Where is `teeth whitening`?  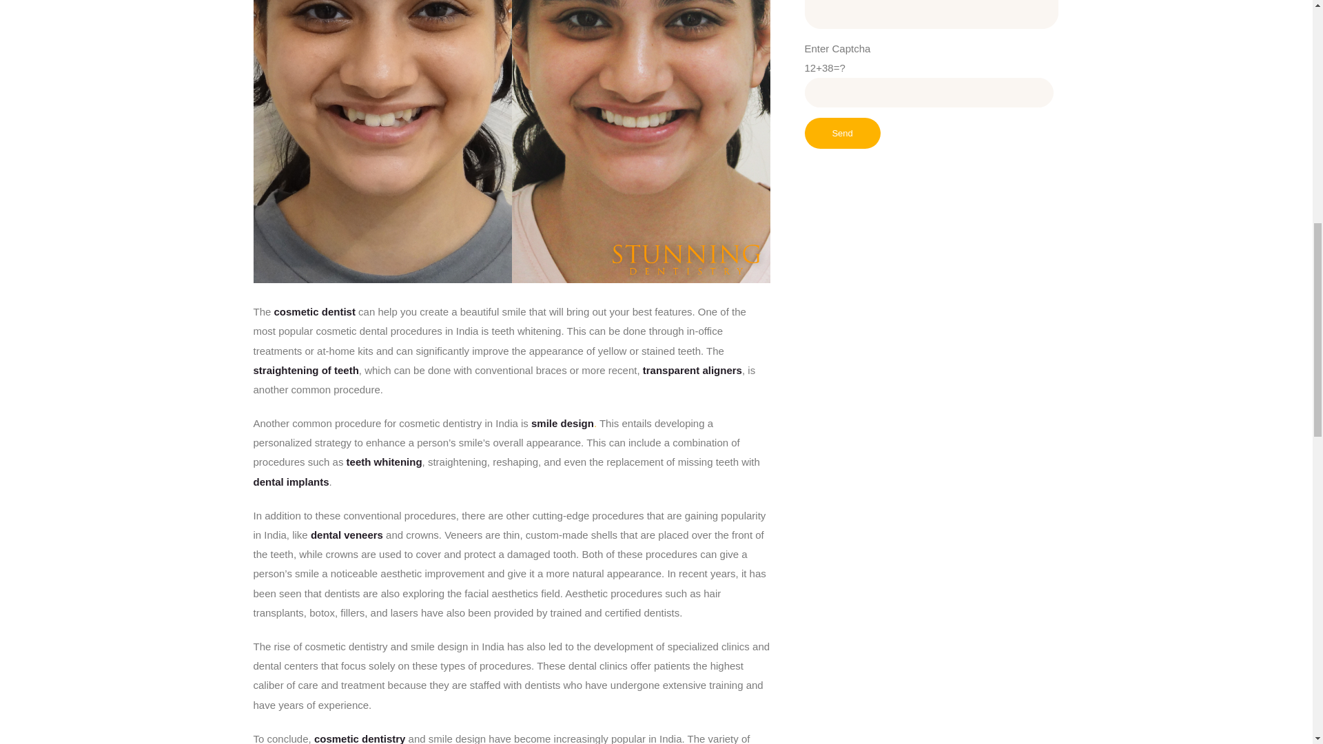
teeth whitening is located at coordinates (384, 462).